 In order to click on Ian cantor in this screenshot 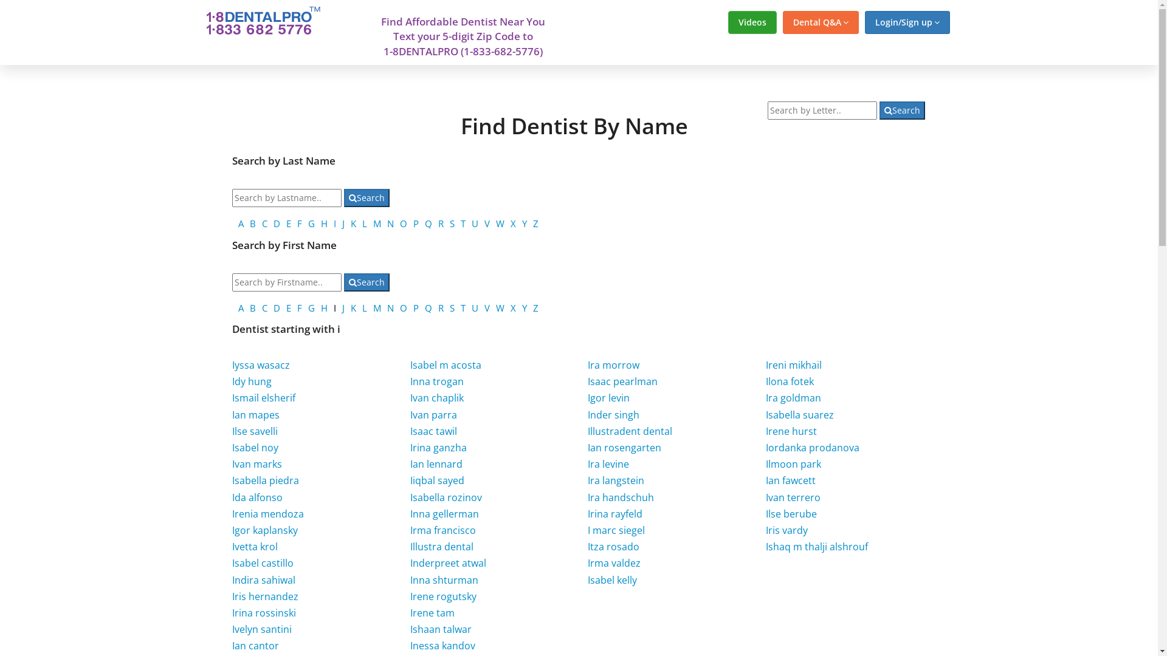, I will do `click(255, 646)`.